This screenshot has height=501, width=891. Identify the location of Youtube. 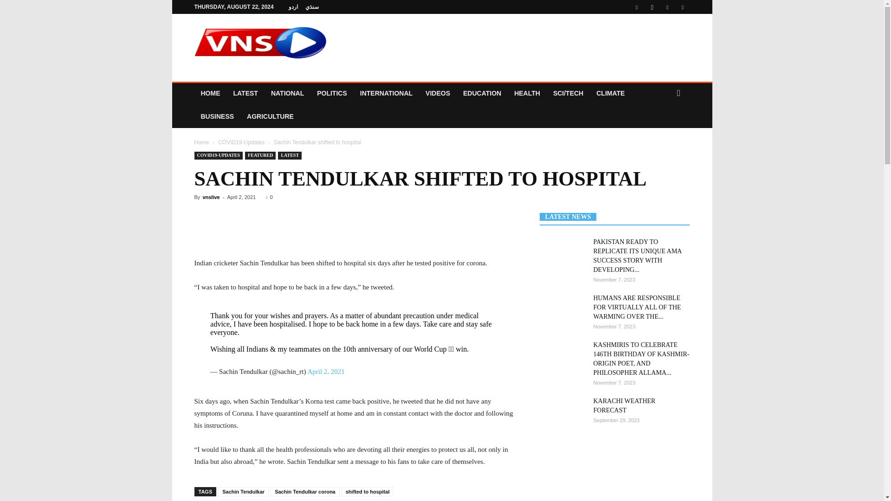
(682, 7).